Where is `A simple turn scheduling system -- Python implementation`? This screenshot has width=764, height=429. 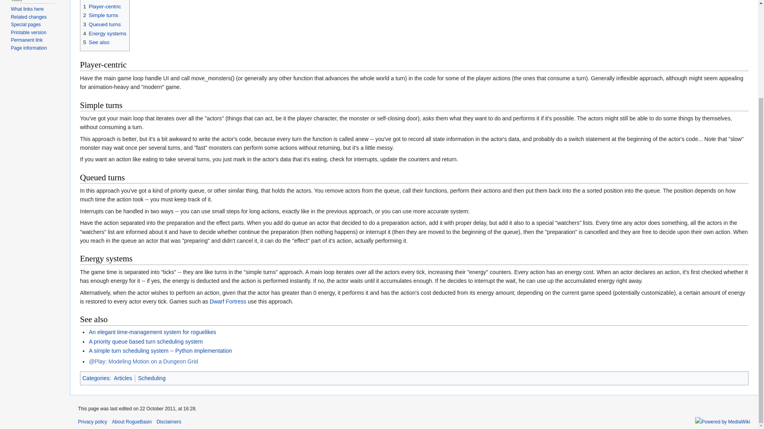 A simple turn scheduling system -- Python implementation is located at coordinates (160, 350).